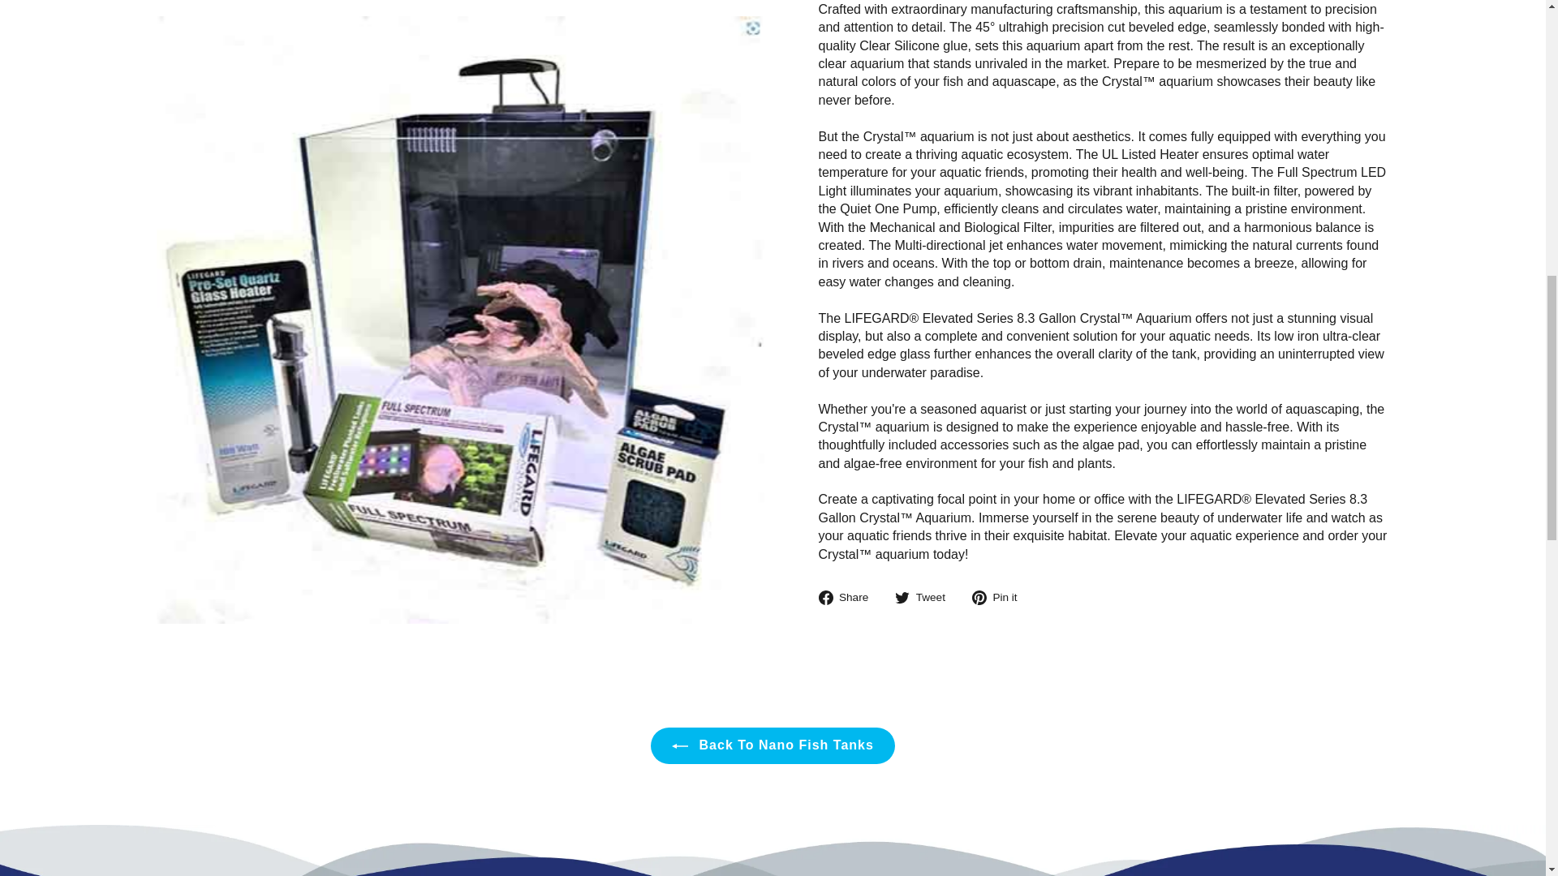 The height and width of the screenshot is (876, 1558). Describe the element at coordinates (680, 746) in the screenshot. I see `Icon-Left-Arrow` at that location.